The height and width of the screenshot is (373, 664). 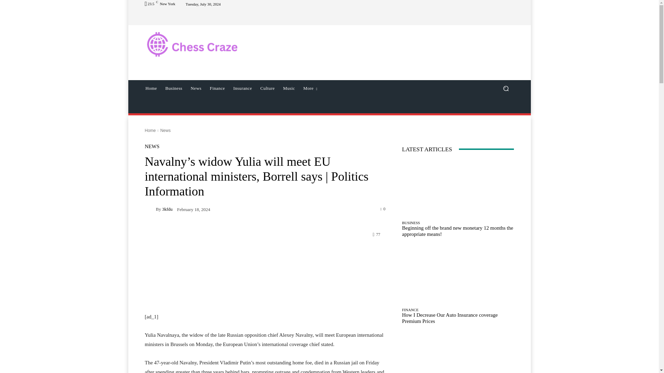 I want to click on Finance, so click(x=217, y=88).